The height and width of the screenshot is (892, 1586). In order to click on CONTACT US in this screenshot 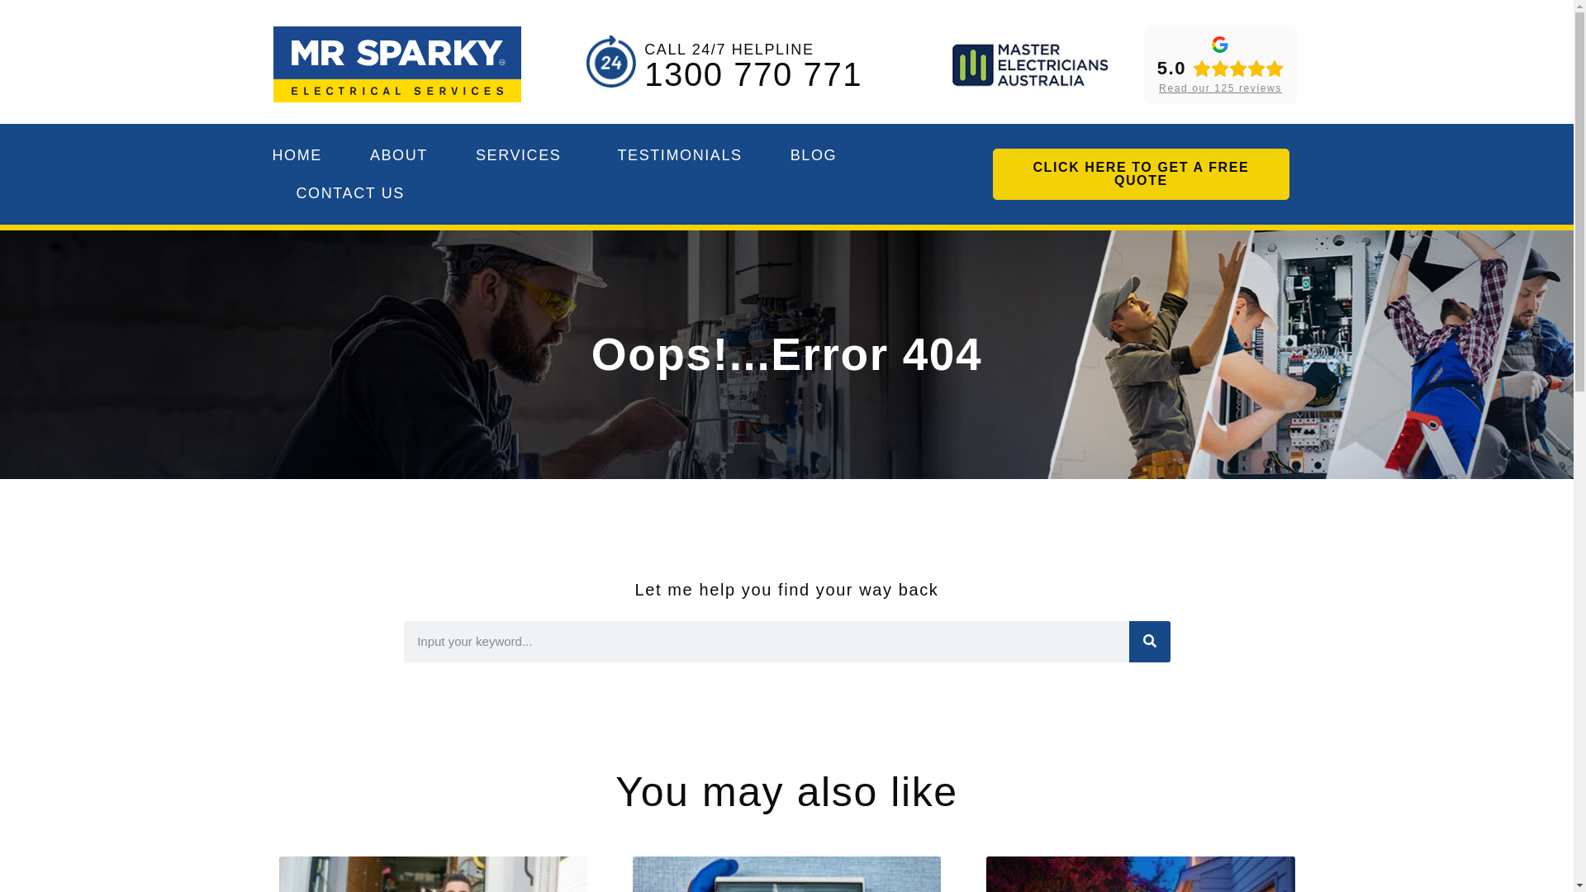, I will do `click(350, 193)`.